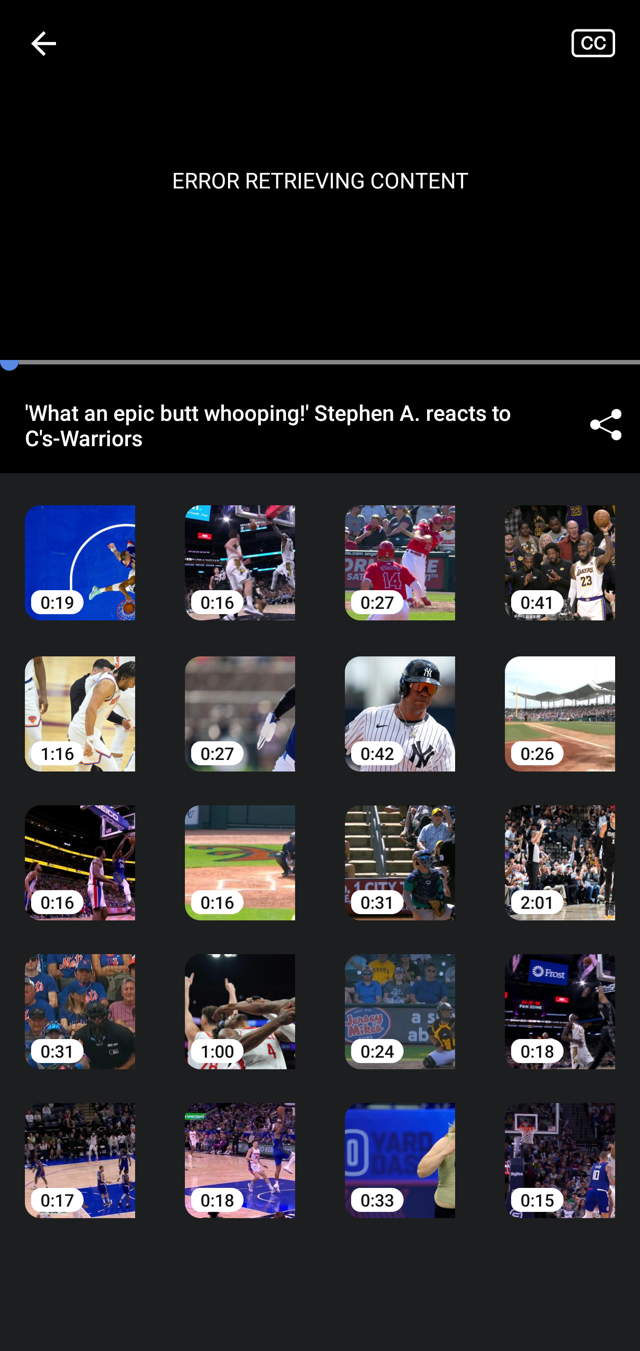 The height and width of the screenshot is (1351, 640). Describe the element at coordinates (400, 701) in the screenshot. I see `0:42` at that location.